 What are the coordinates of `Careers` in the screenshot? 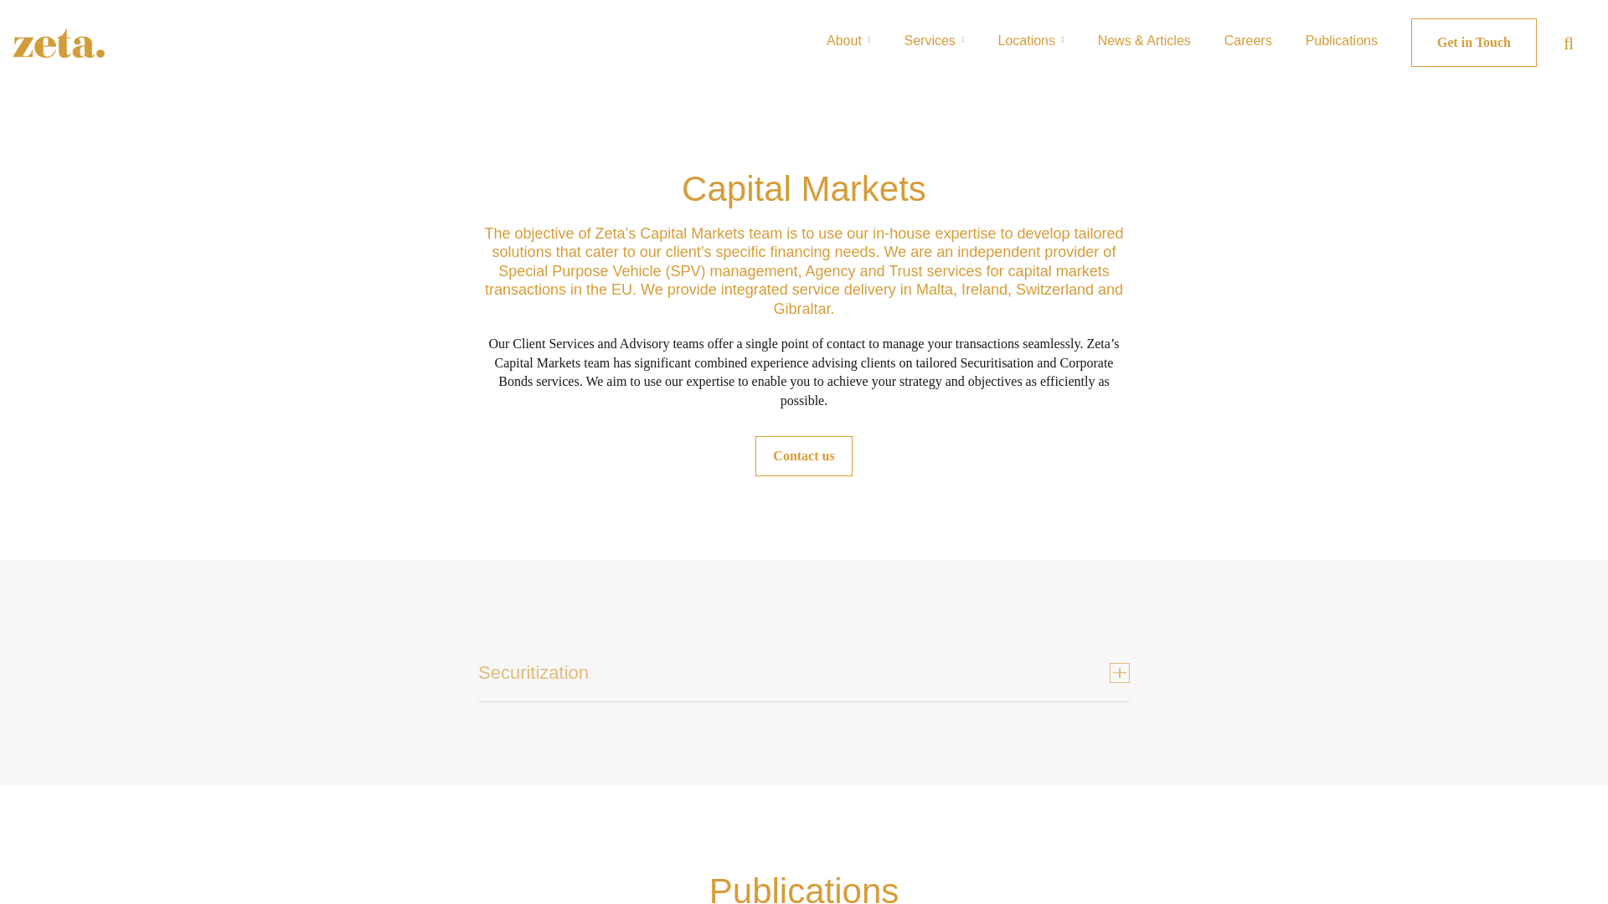 It's located at (1248, 40).